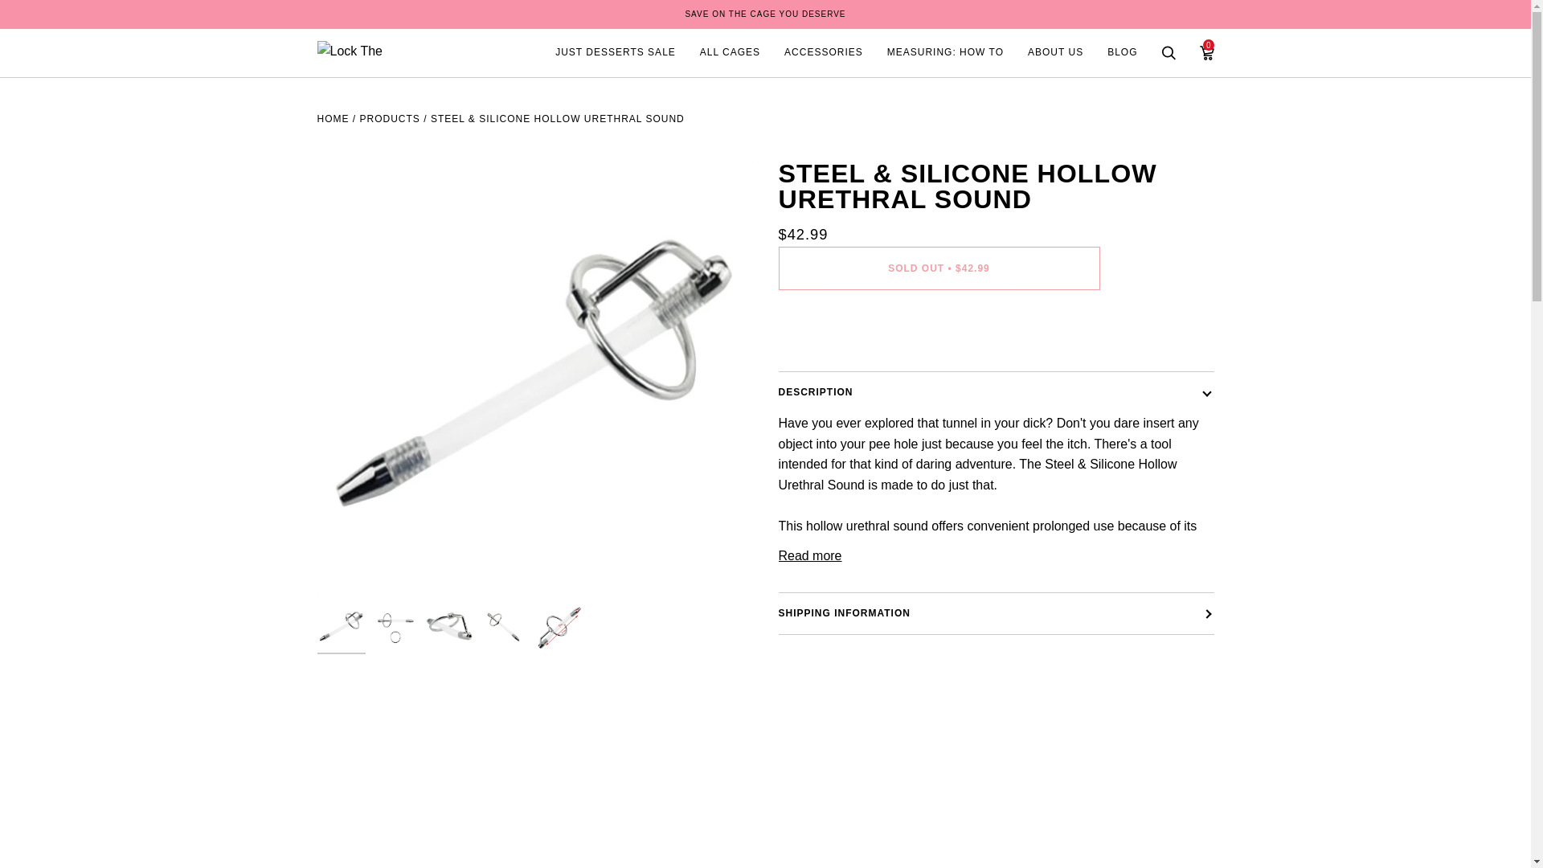  What do you see at coordinates (332, 119) in the screenshot?
I see `Back to the frontpage` at bounding box center [332, 119].